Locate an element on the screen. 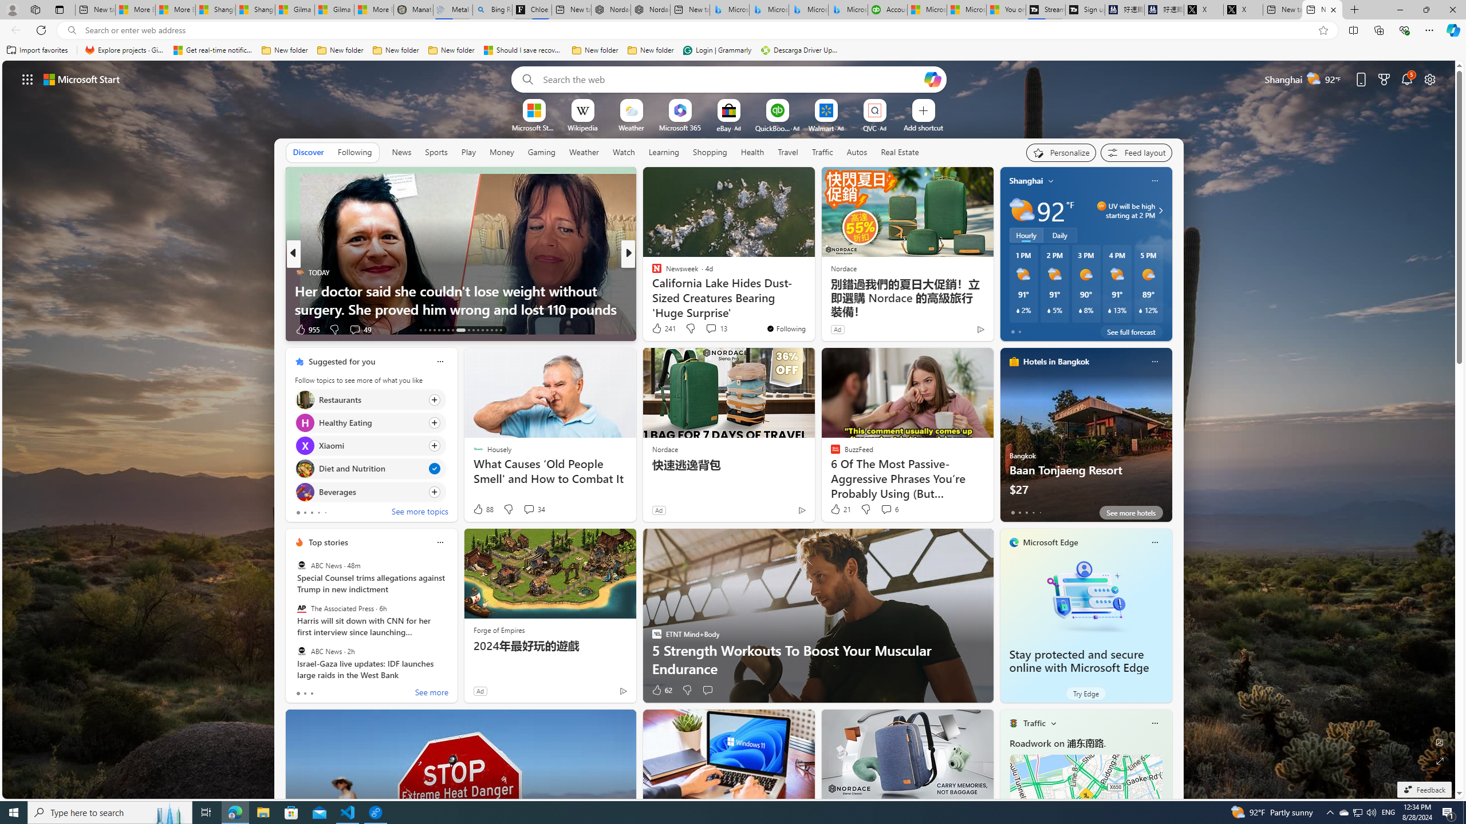  Baan Tonjaeng Resort is located at coordinates (1086, 439).